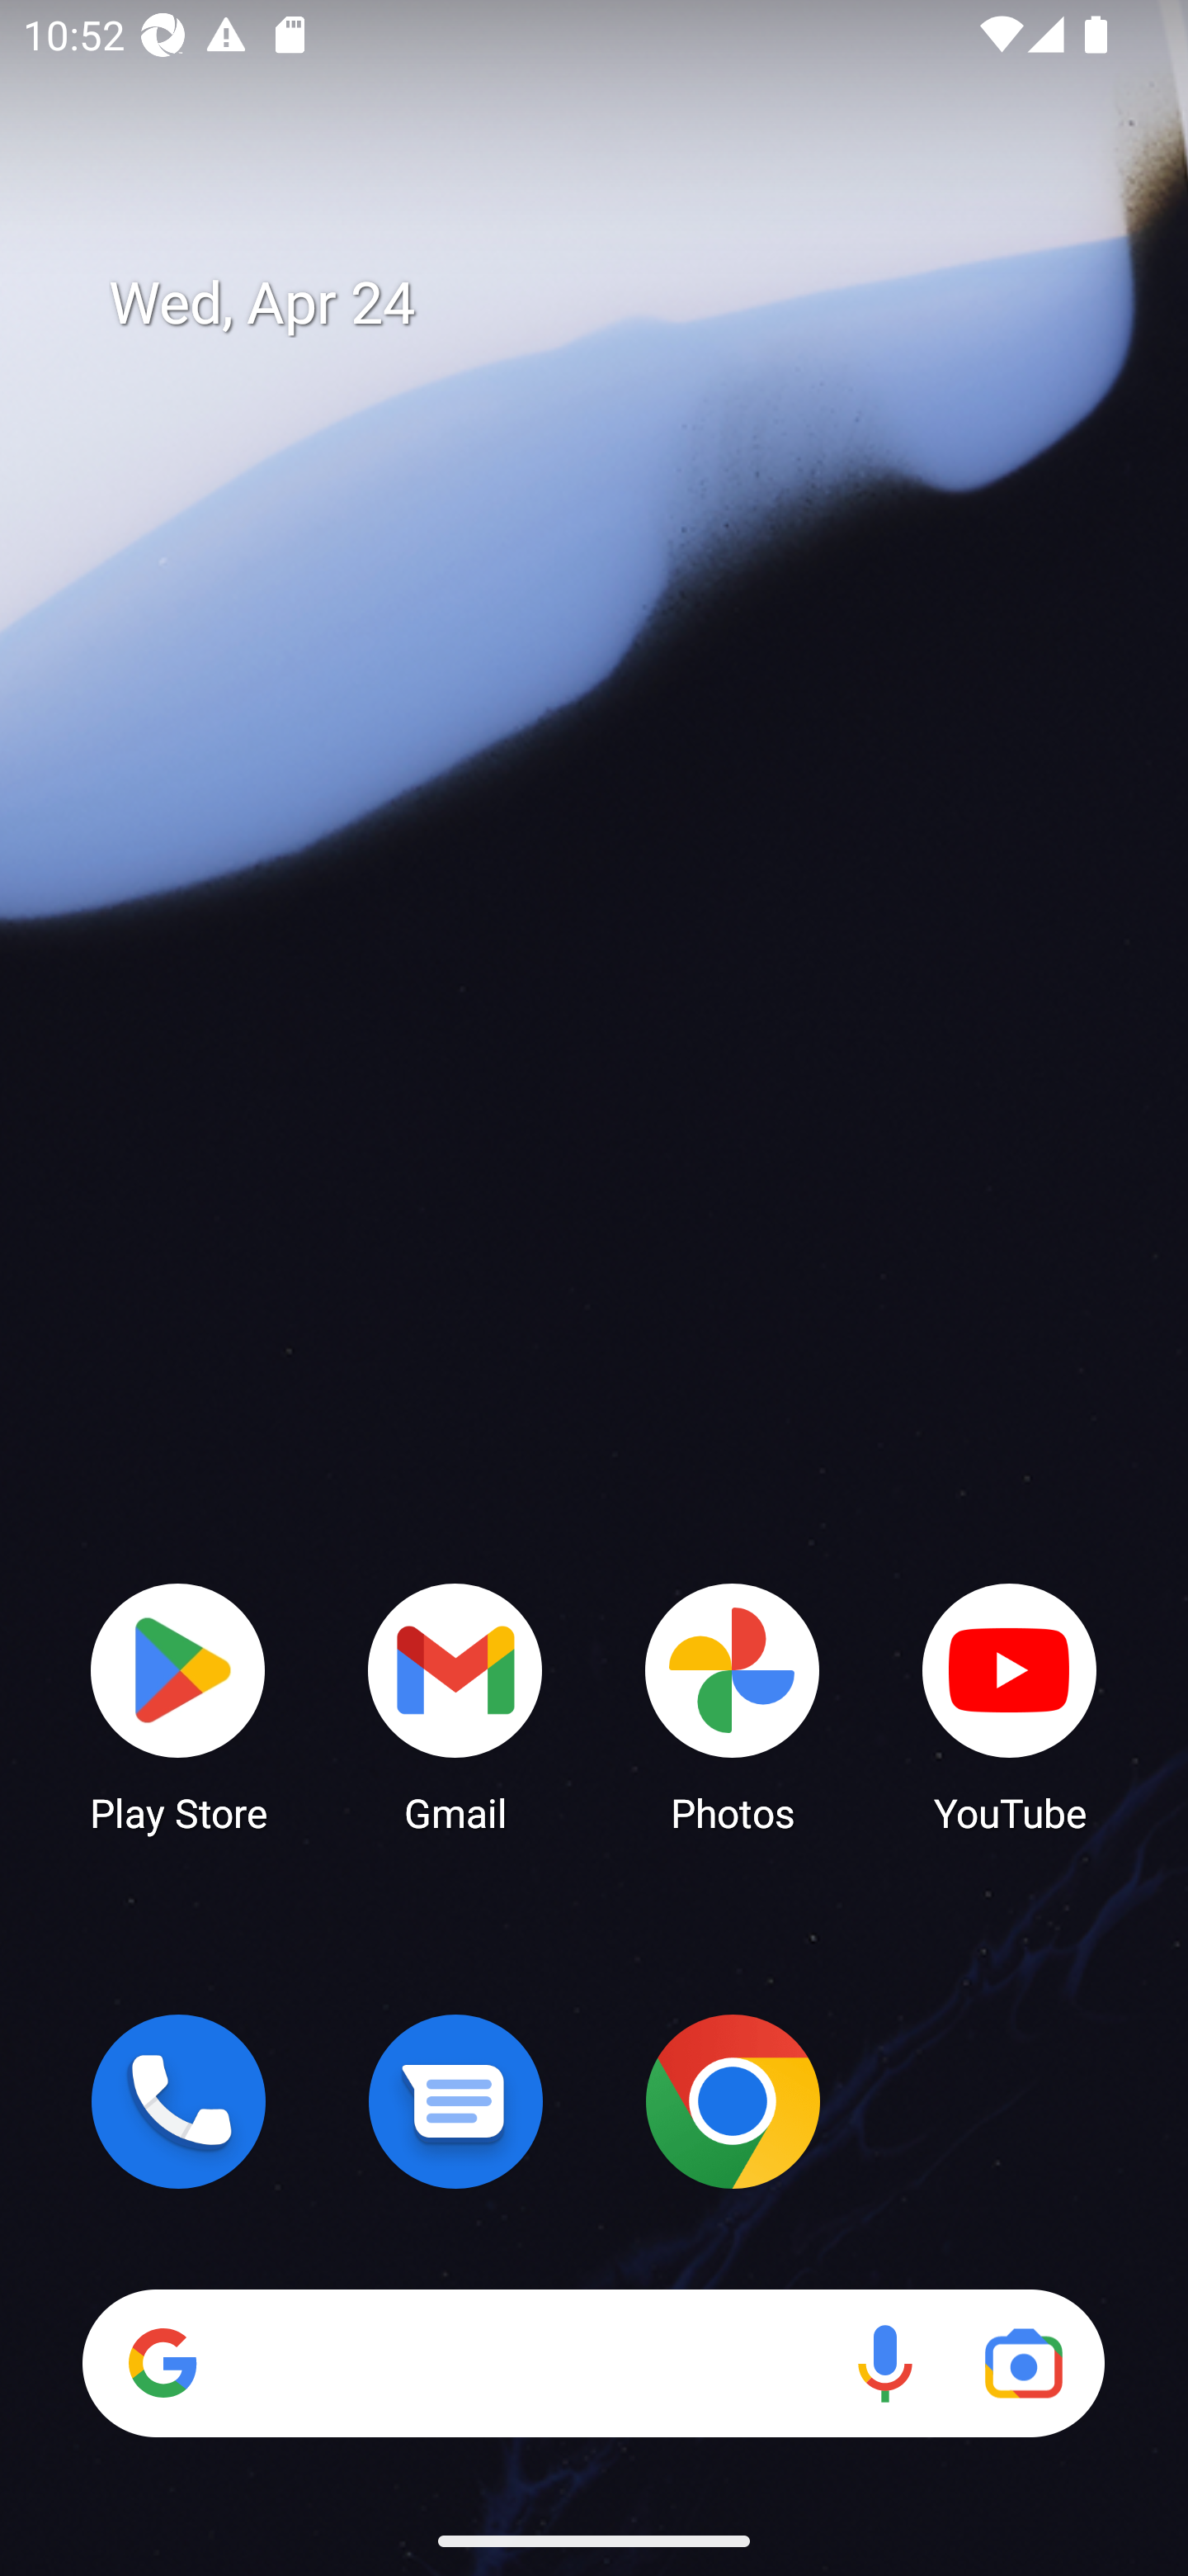 The image size is (1188, 2576). I want to click on Play Store, so click(178, 1706).